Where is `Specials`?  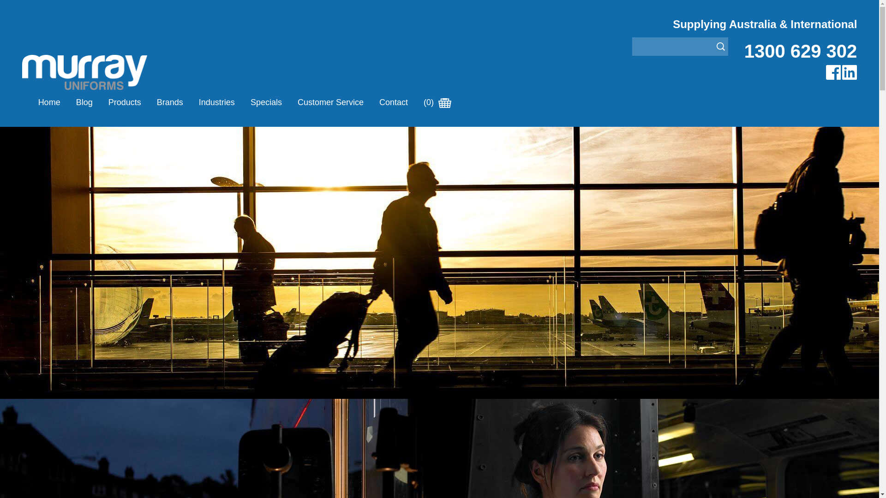
Specials is located at coordinates (266, 102).